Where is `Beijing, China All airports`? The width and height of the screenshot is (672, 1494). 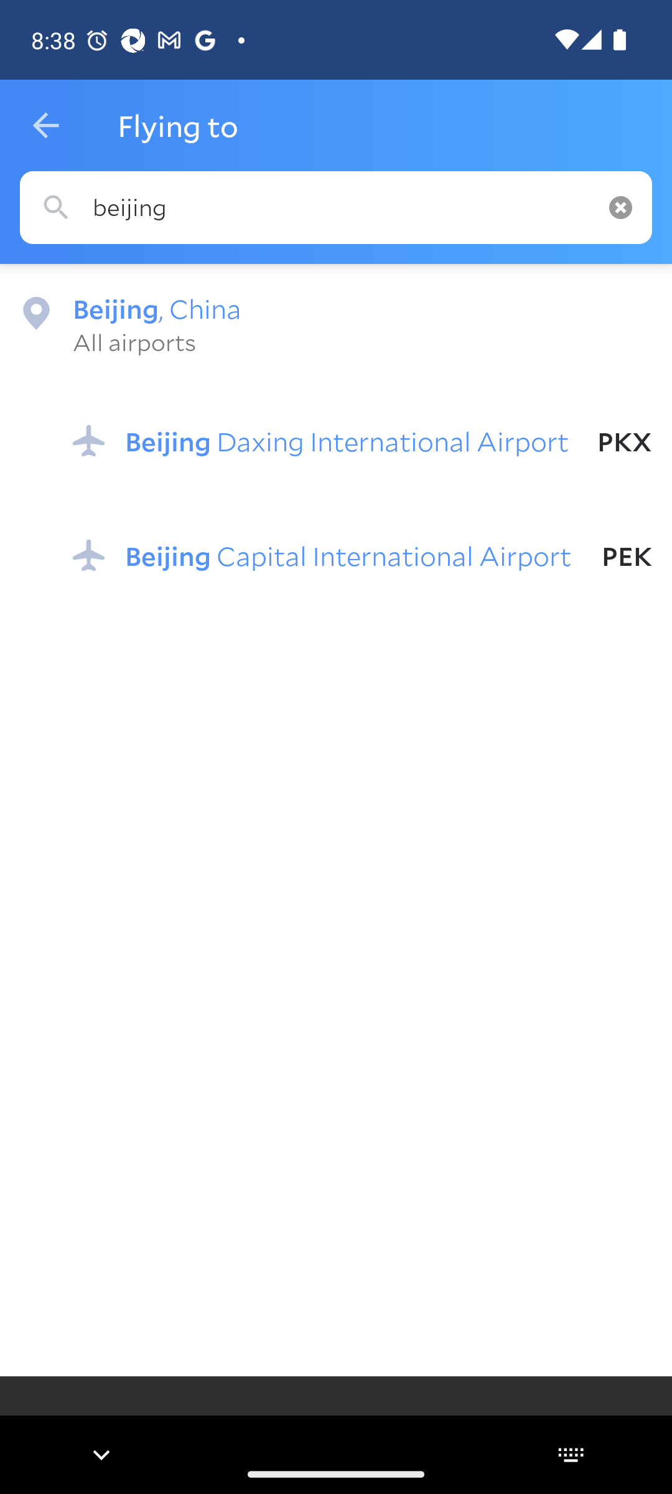
Beijing, China All airports is located at coordinates (336, 324).